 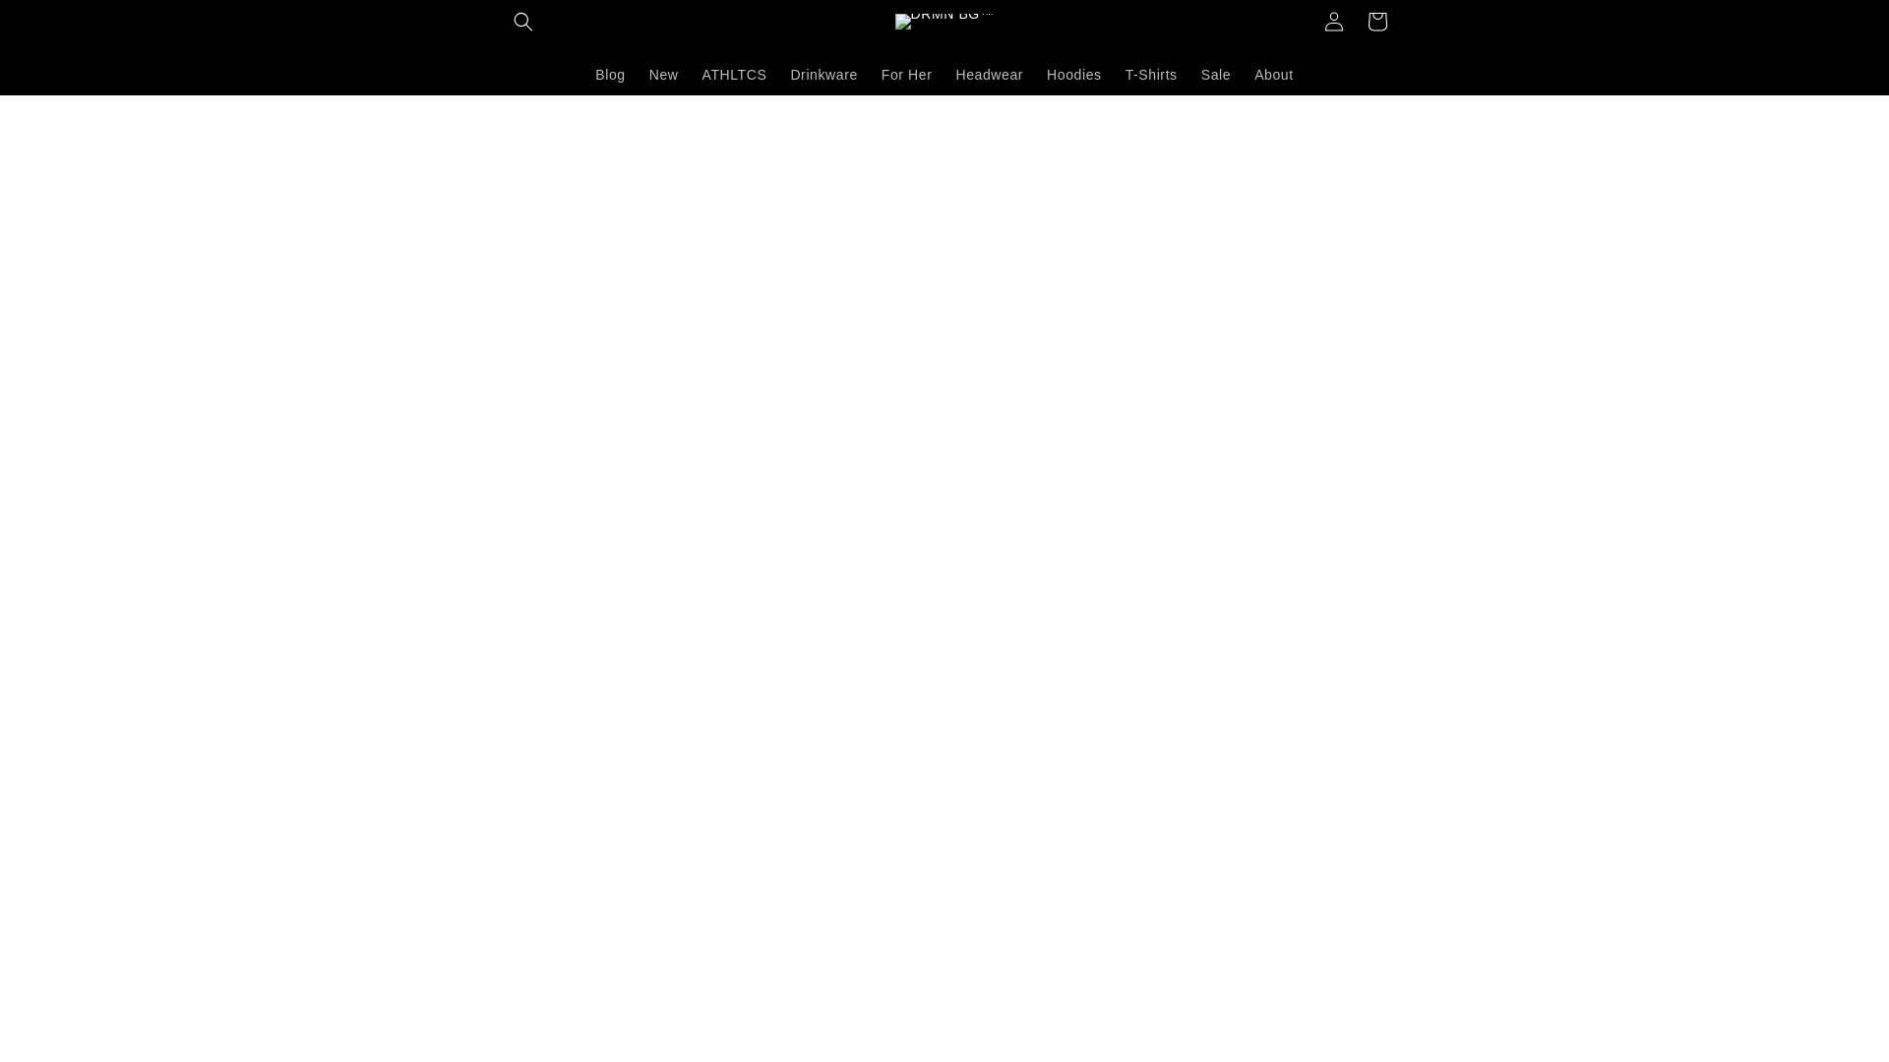 I want to click on Hoodies, so click(x=1074, y=74).